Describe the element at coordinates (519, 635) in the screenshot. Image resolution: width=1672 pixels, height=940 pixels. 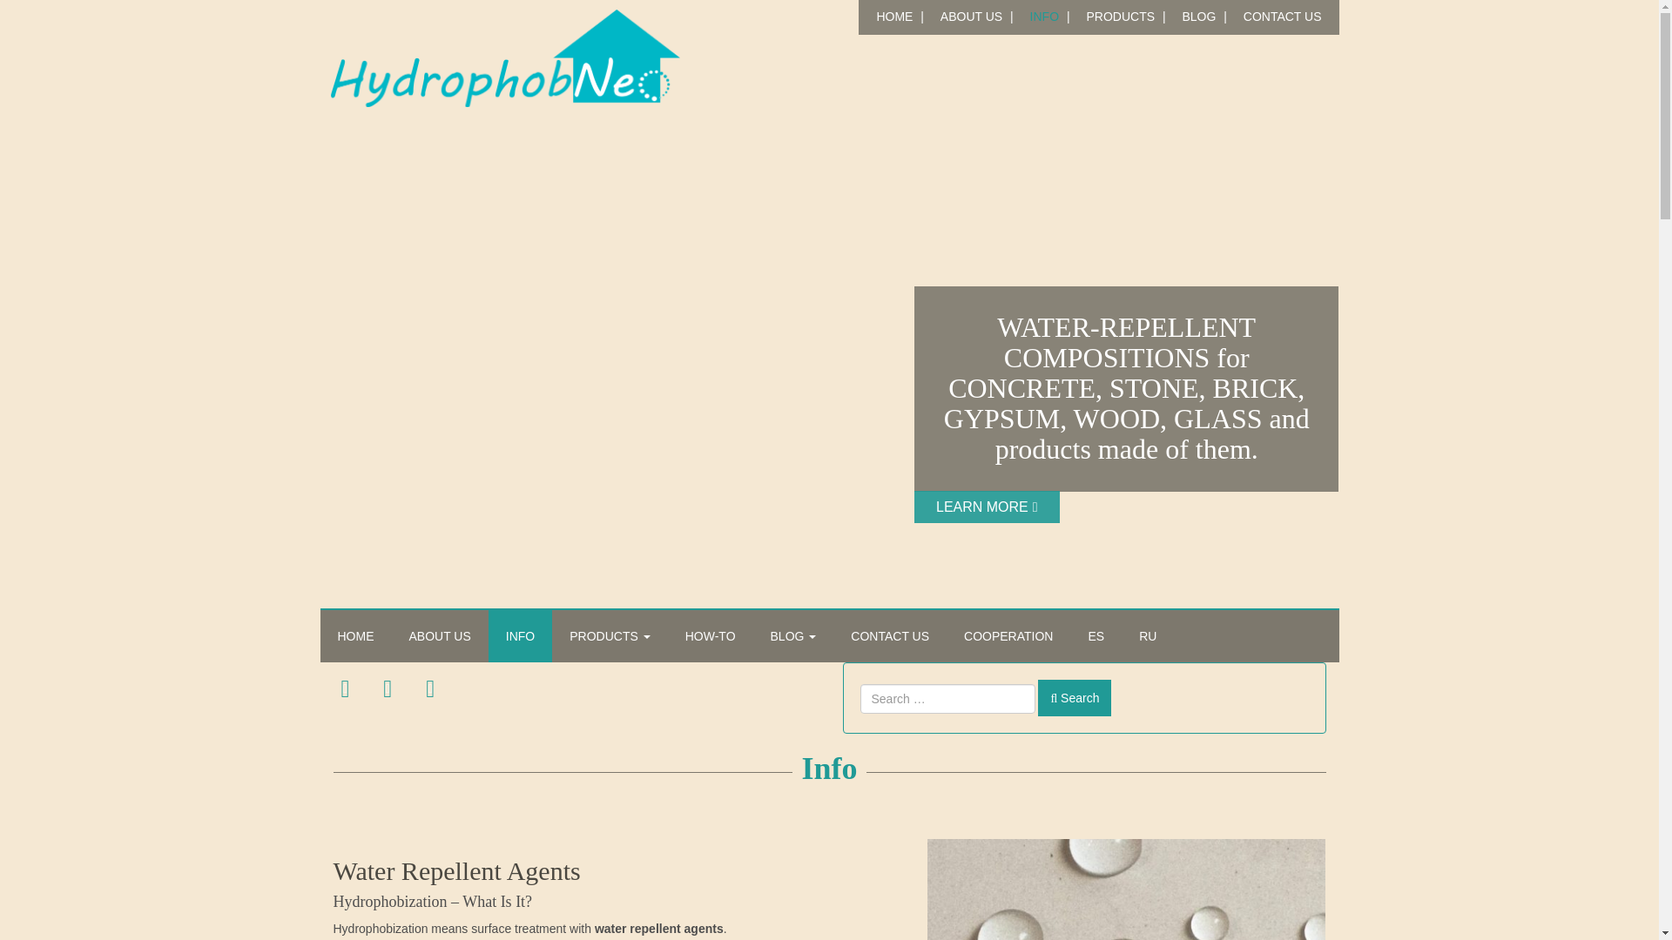
I see `Info` at that location.